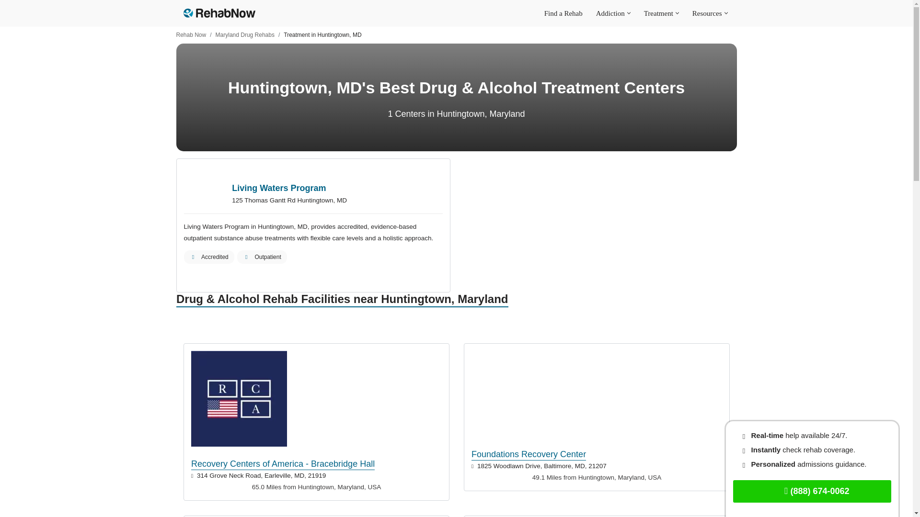 This screenshot has height=517, width=920. I want to click on Skip to content, so click(7, 20).